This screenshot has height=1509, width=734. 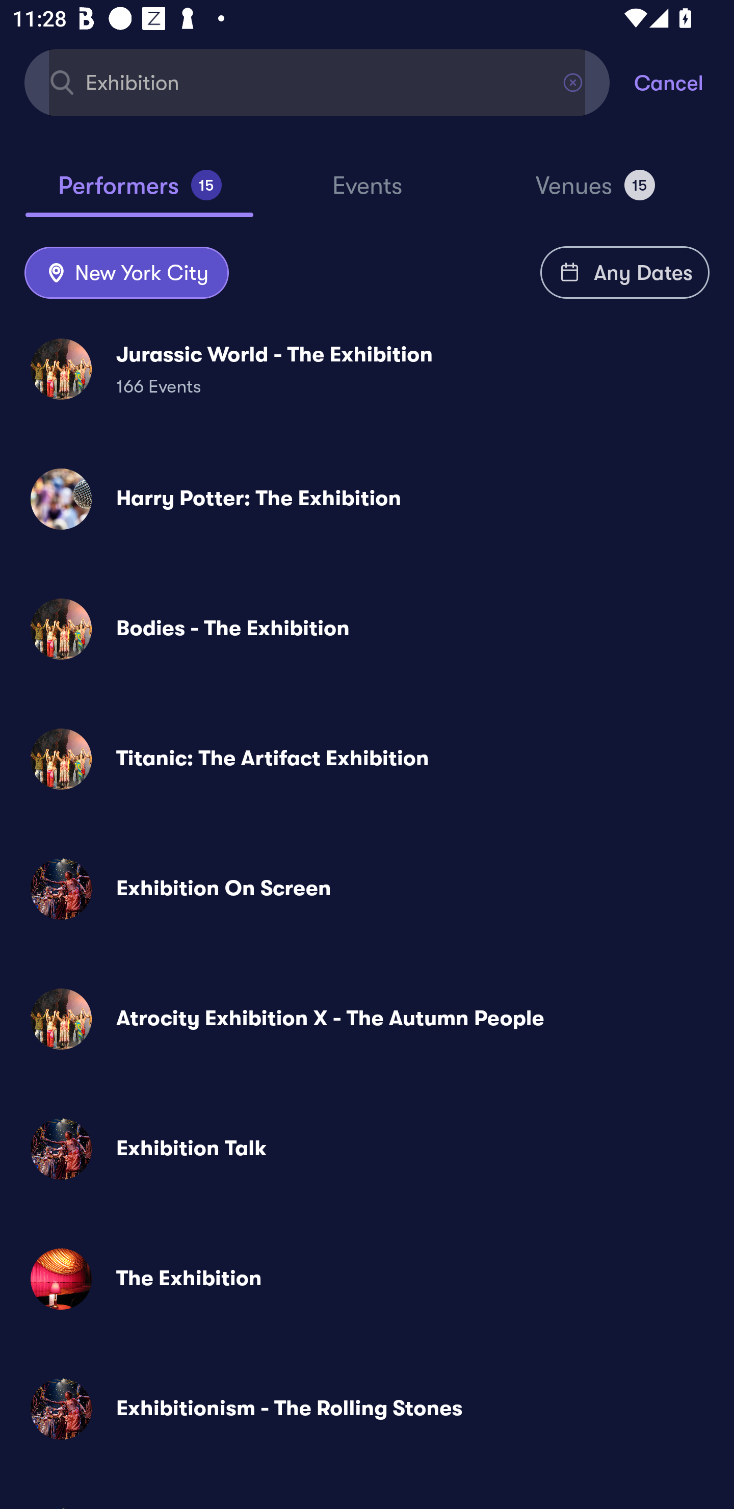 What do you see at coordinates (367, 628) in the screenshot?
I see `Bodies - The Exhibition` at bounding box center [367, 628].